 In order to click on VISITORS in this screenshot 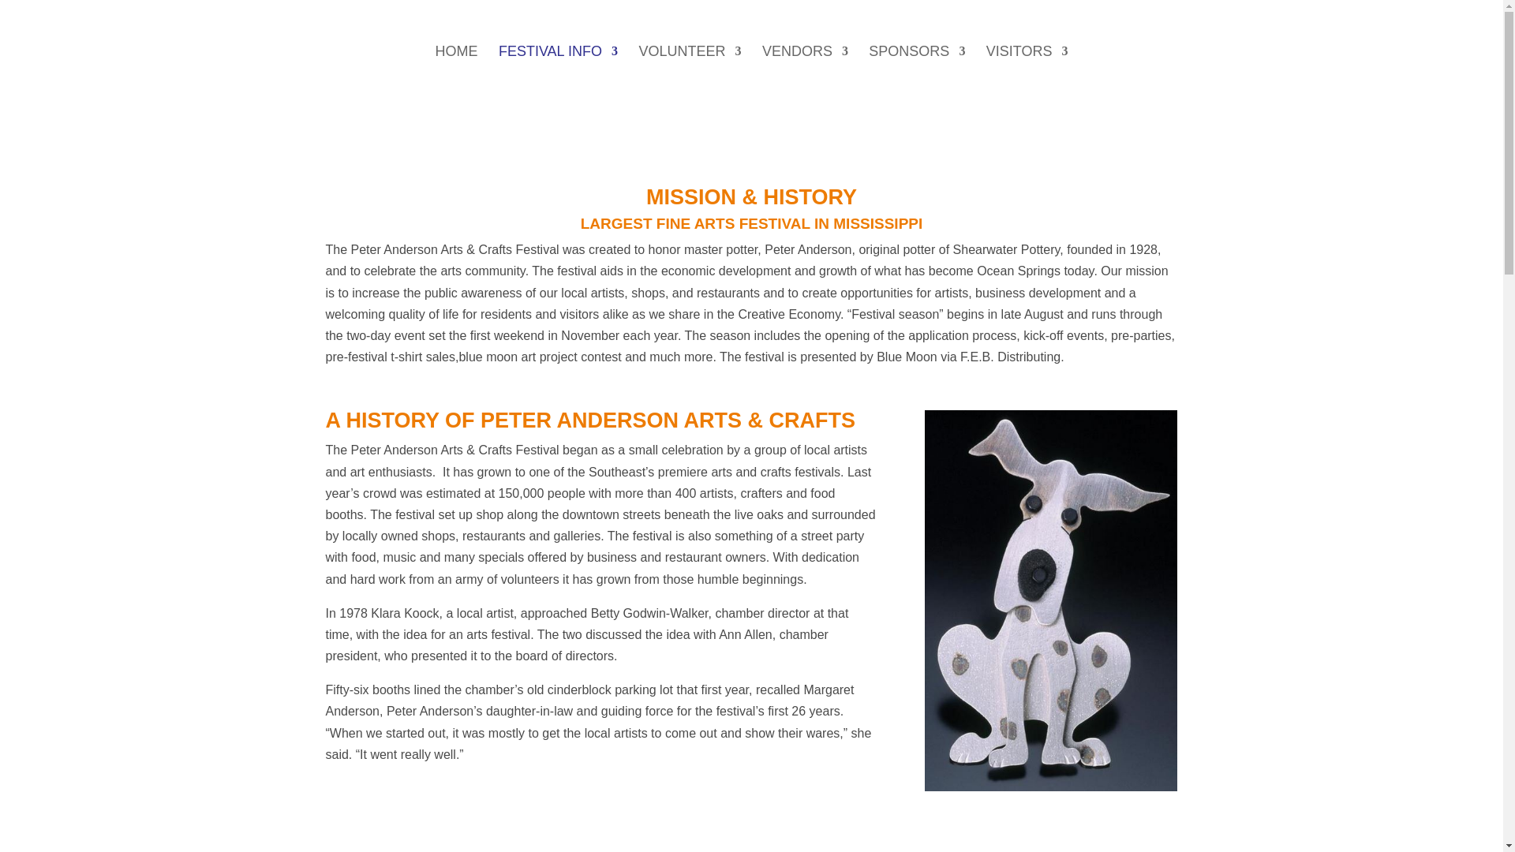, I will do `click(1027, 74)`.